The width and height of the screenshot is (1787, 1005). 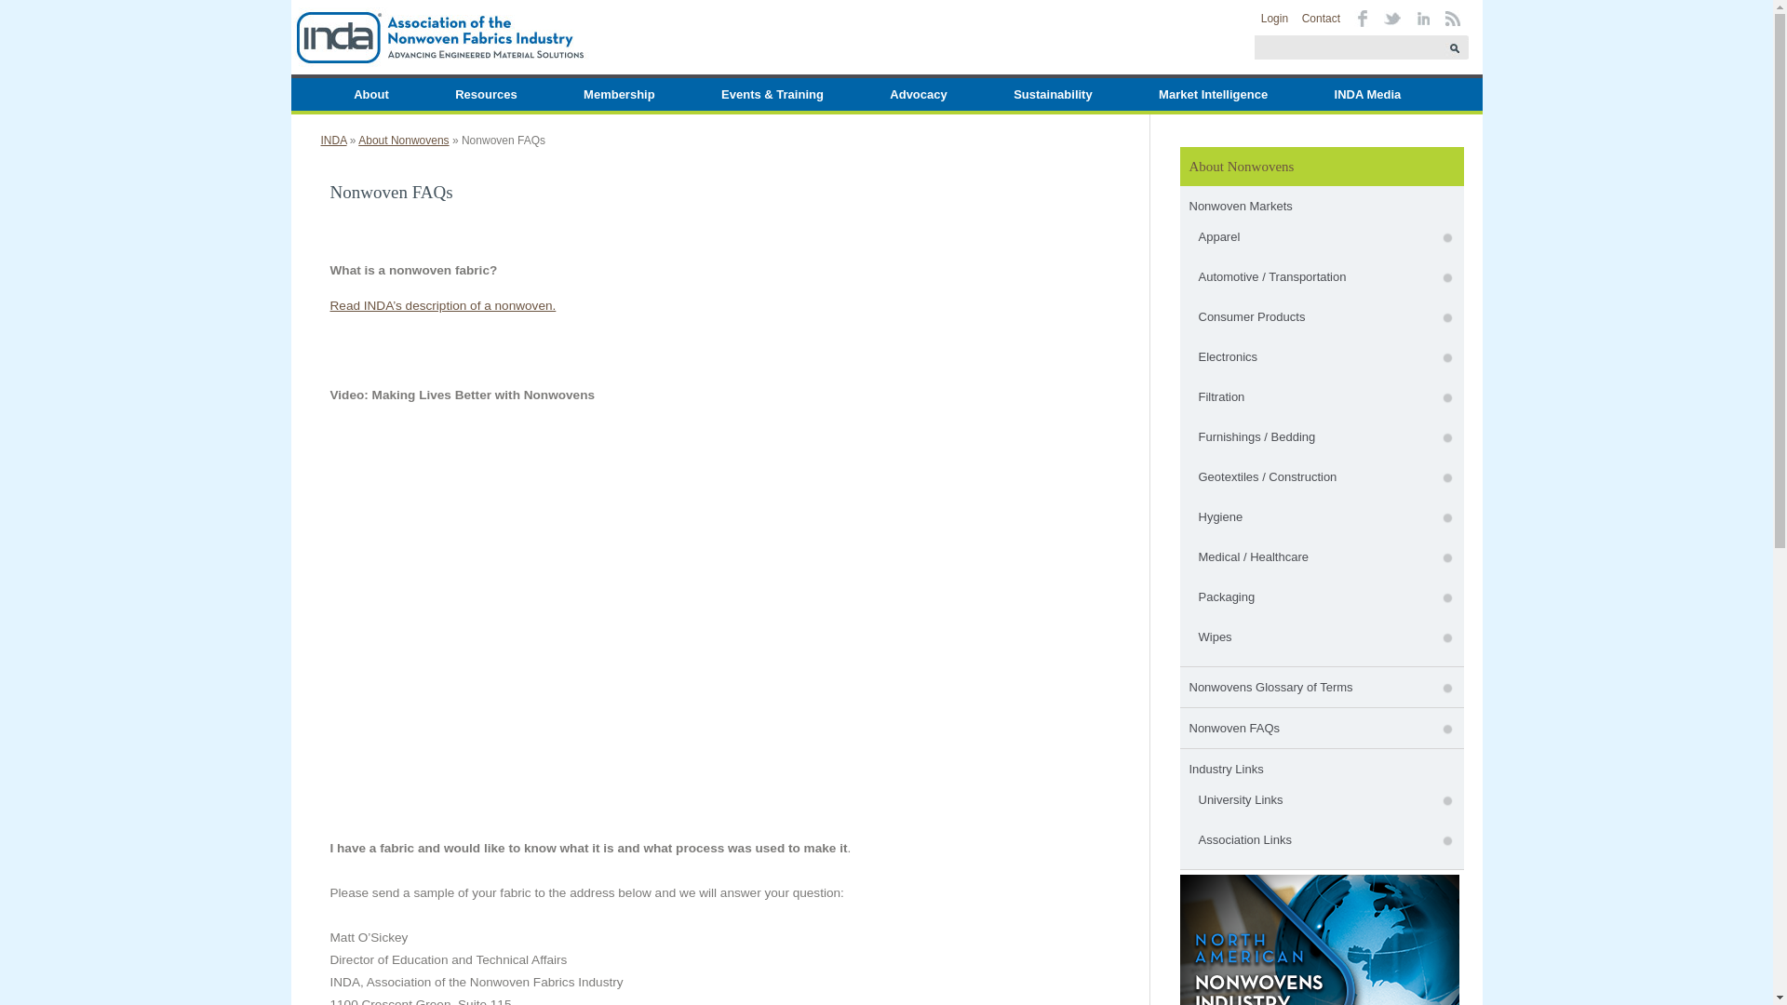 What do you see at coordinates (333, 140) in the screenshot?
I see `Go to INDA.` at bounding box center [333, 140].